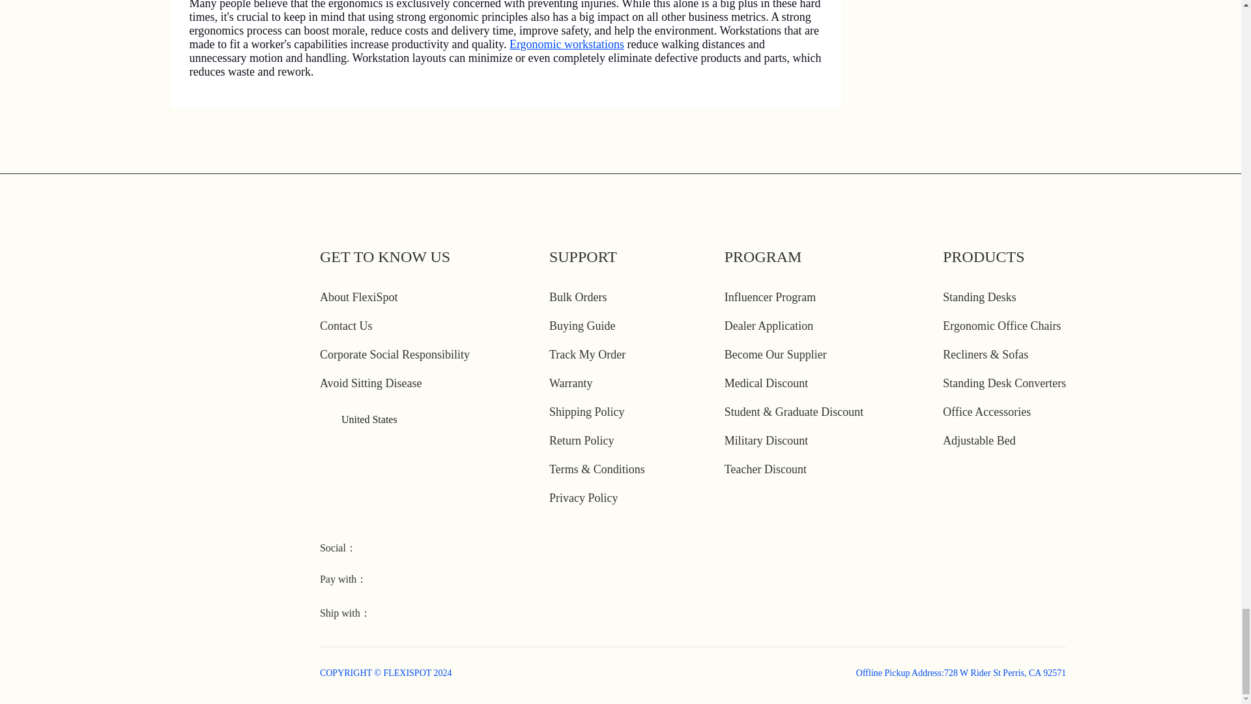 Image resolution: width=1251 pixels, height=704 pixels. Describe the element at coordinates (986, 412) in the screenshot. I see `Office Accessories` at that location.